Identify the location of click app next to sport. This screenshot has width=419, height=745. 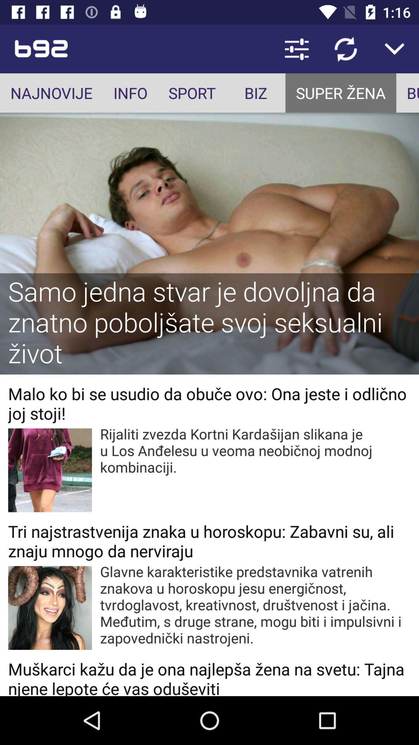
(256, 93).